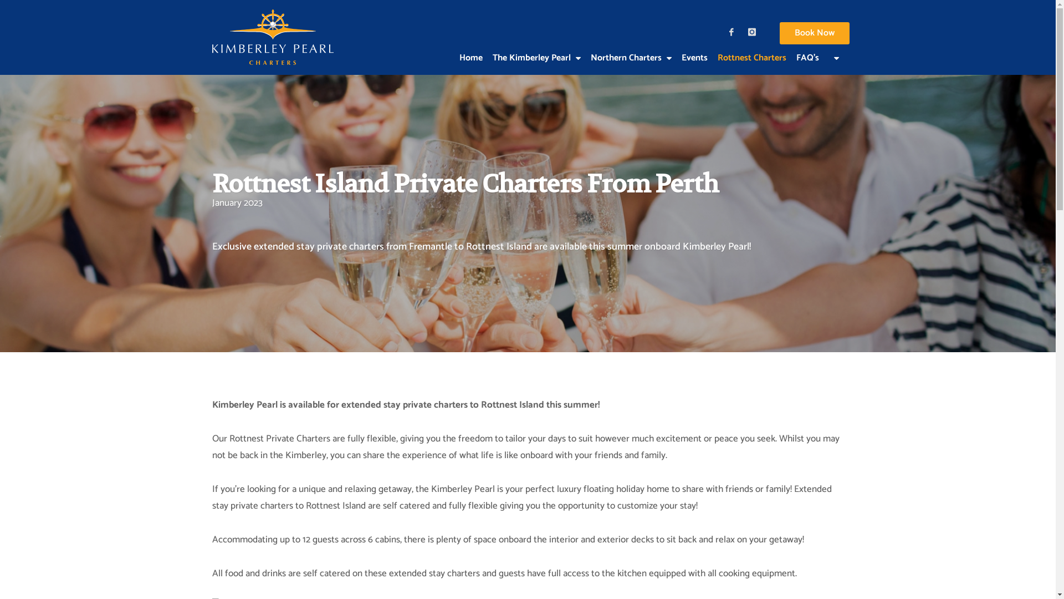 The width and height of the screenshot is (1064, 599). I want to click on FAQ's, so click(808, 47).